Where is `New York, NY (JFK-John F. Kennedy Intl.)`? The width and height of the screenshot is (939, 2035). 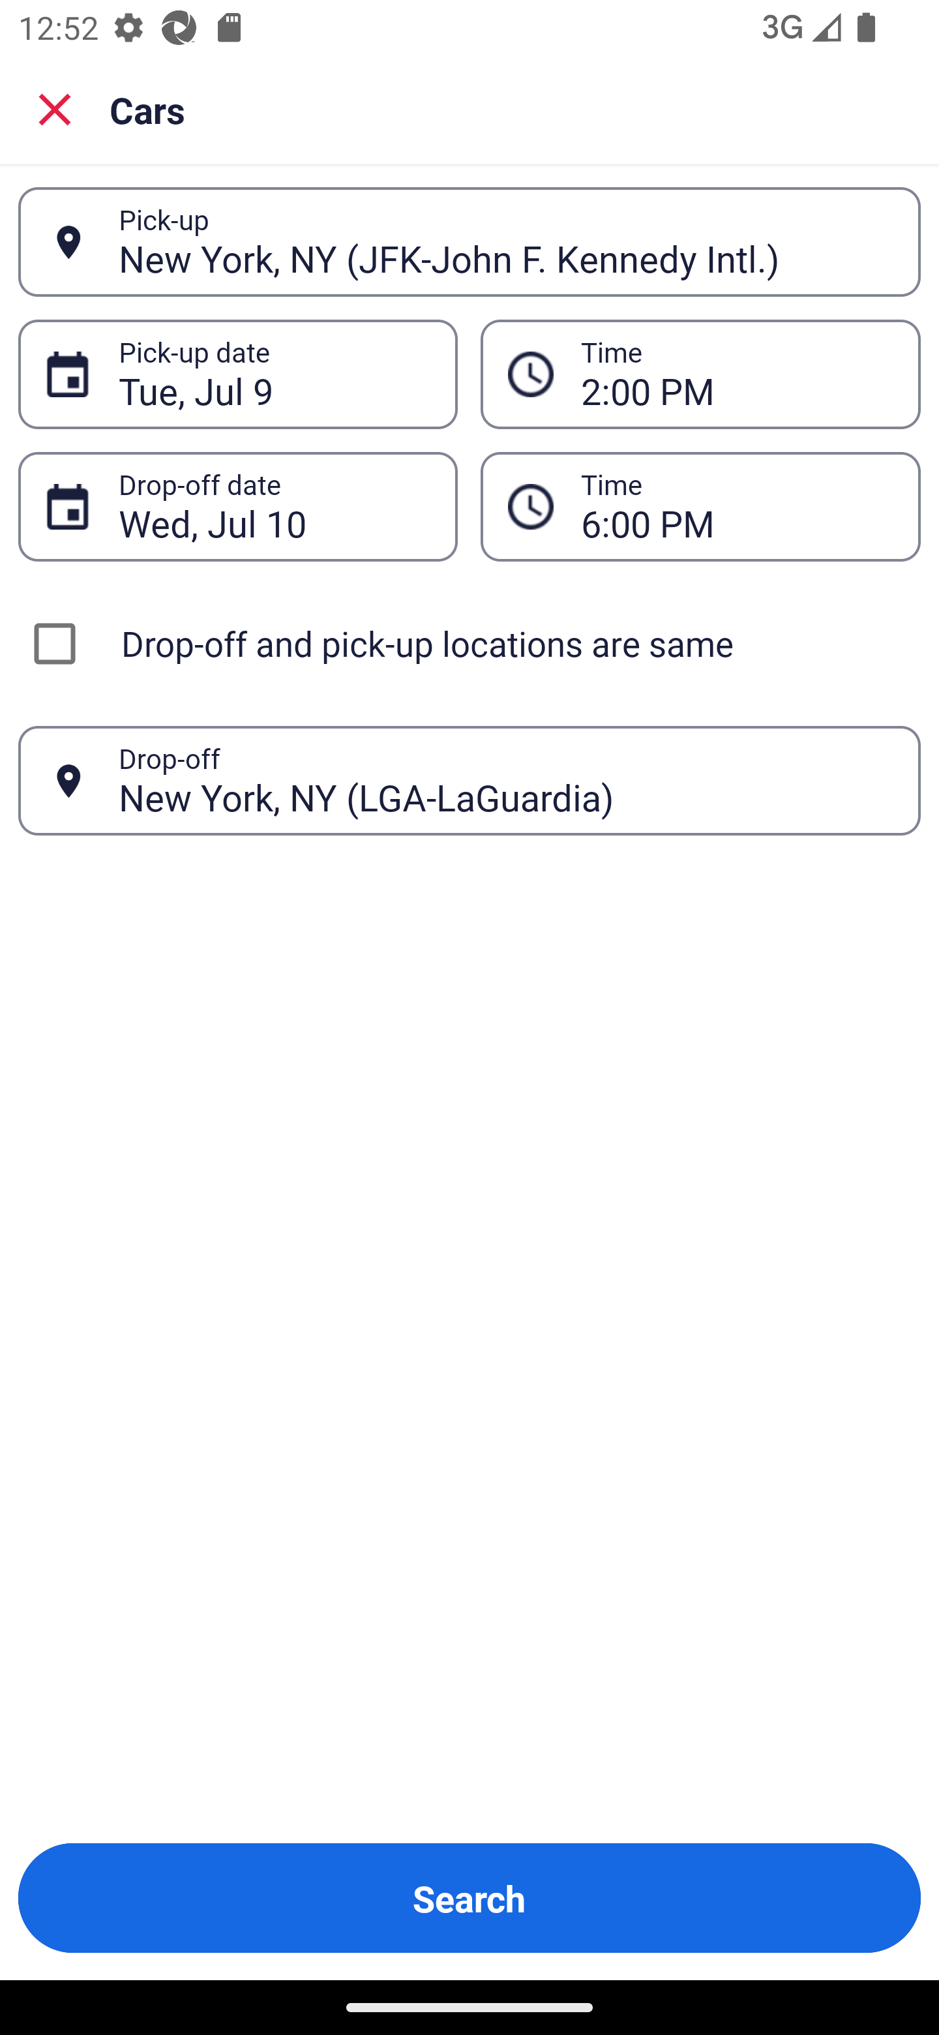
New York, NY (JFK-John F. Kennedy Intl.) is located at coordinates (505, 241).